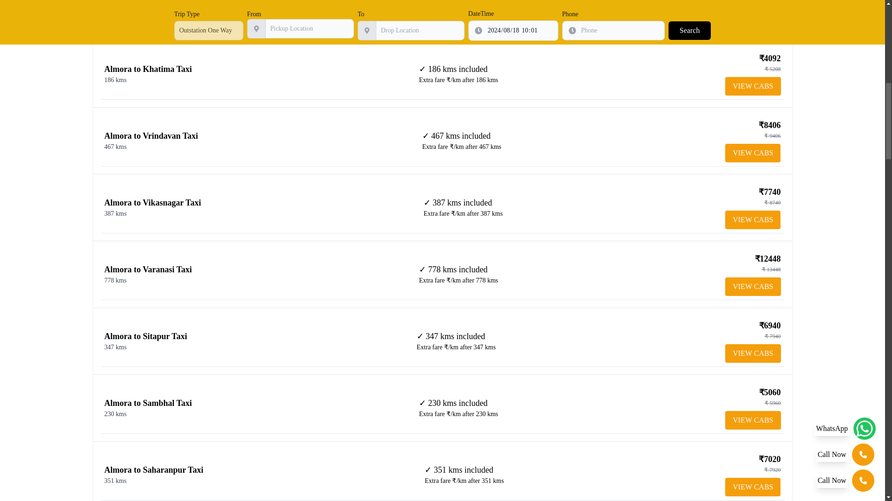 The height and width of the screenshot is (501, 892). What do you see at coordinates (753, 287) in the screenshot?
I see `VIEW CABS` at bounding box center [753, 287].